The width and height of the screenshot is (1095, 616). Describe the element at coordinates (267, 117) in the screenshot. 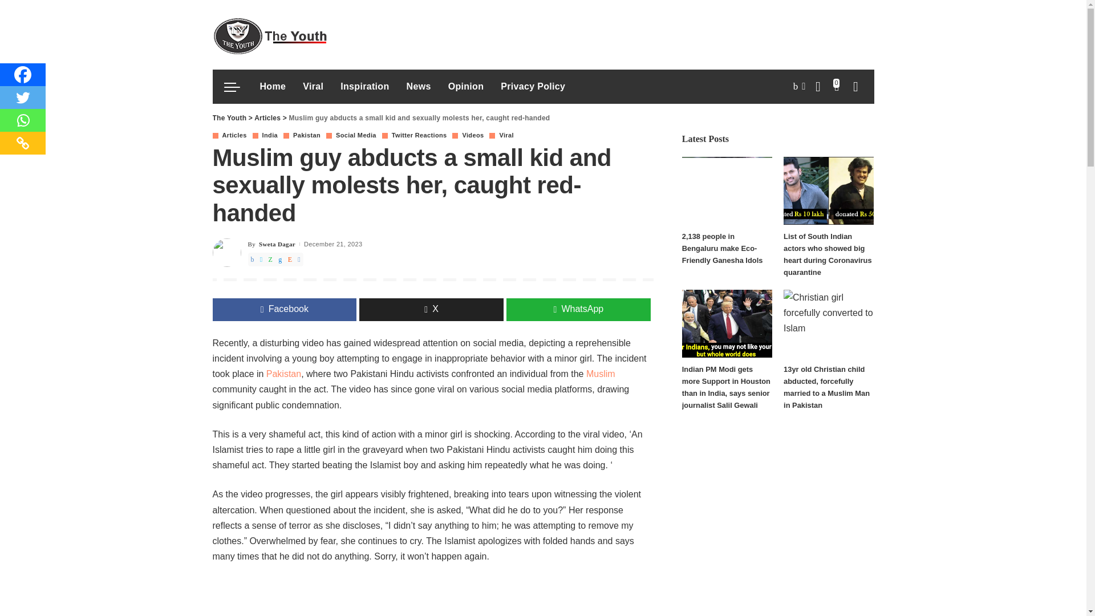

I see `Go to the Articles Category archives.` at that location.